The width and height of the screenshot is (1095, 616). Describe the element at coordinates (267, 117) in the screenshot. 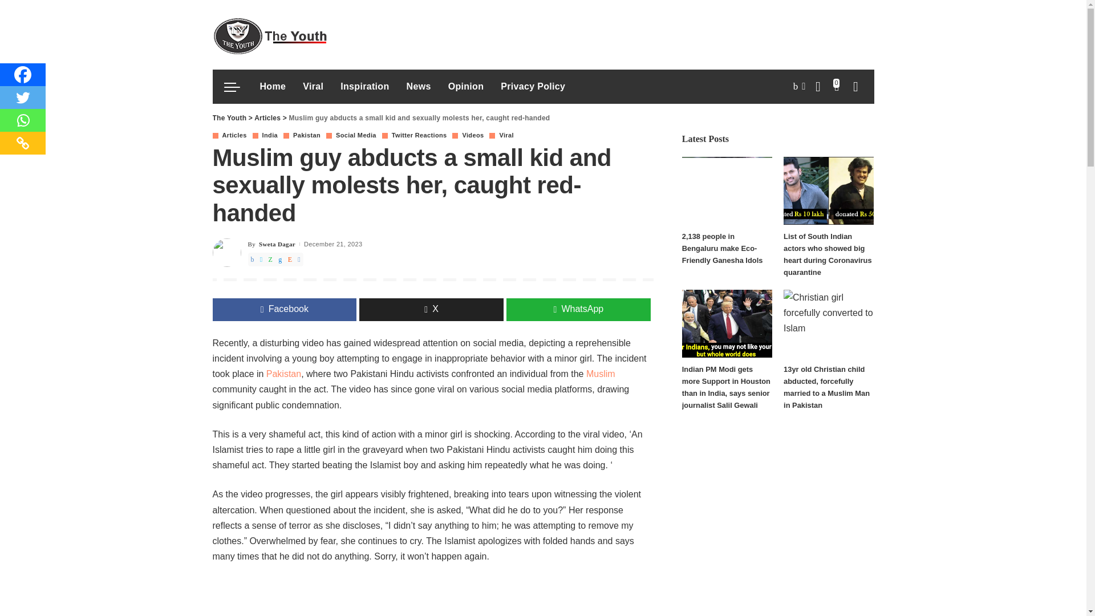

I see `Go to the Articles Category archives.` at that location.